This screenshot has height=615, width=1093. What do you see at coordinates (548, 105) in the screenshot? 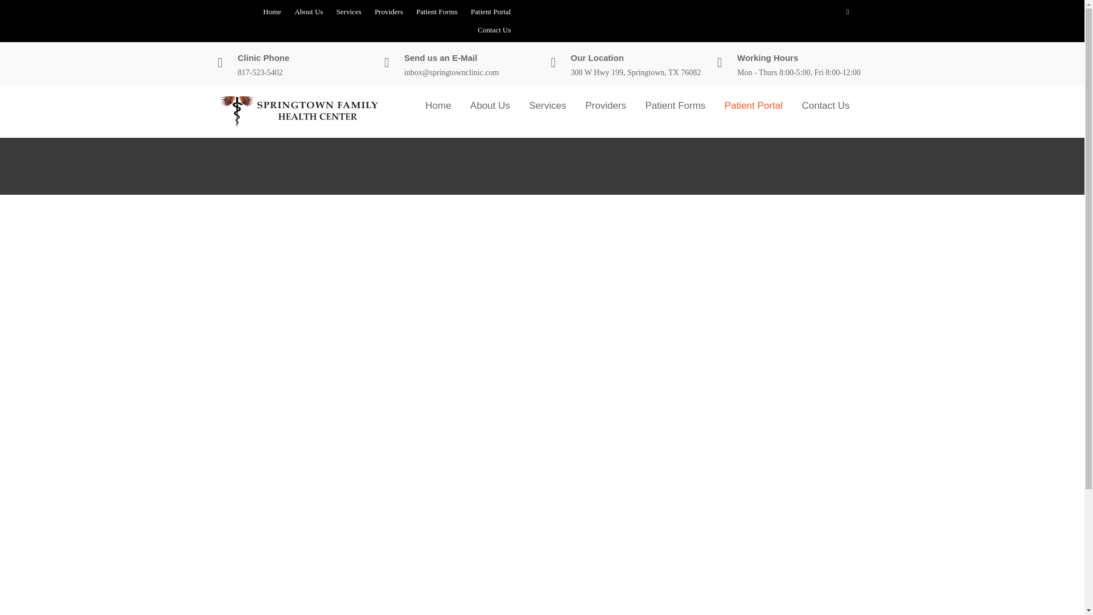
I see `Services` at bounding box center [548, 105].